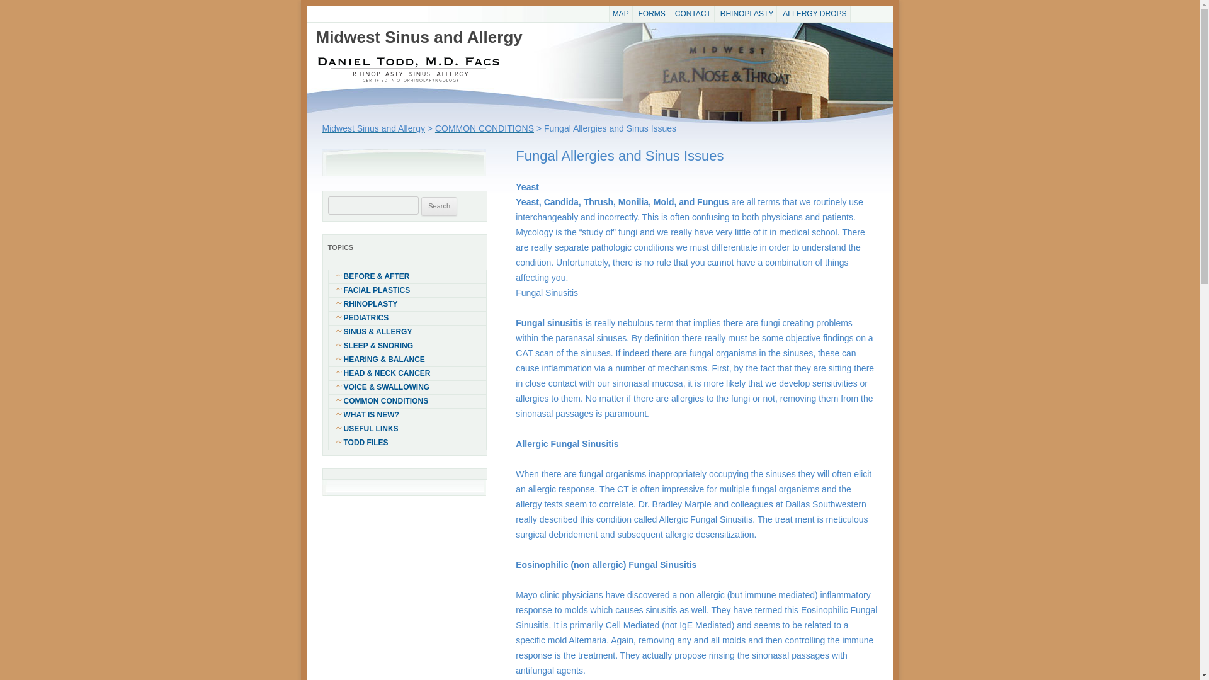 Image resolution: width=1209 pixels, height=680 pixels. I want to click on MAP, so click(621, 14).